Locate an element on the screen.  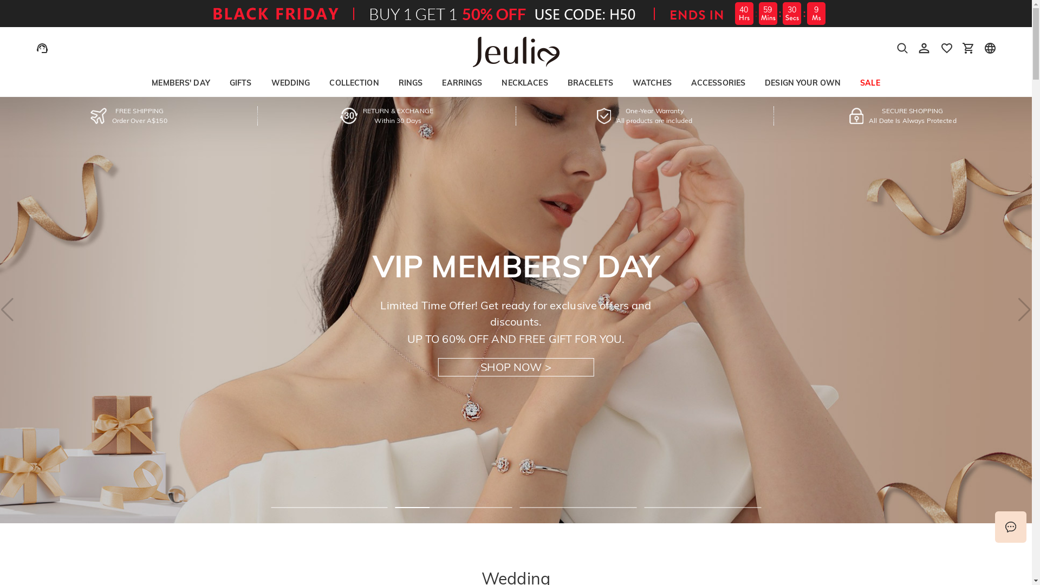
BRACELETS is located at coordinates (590, 83).